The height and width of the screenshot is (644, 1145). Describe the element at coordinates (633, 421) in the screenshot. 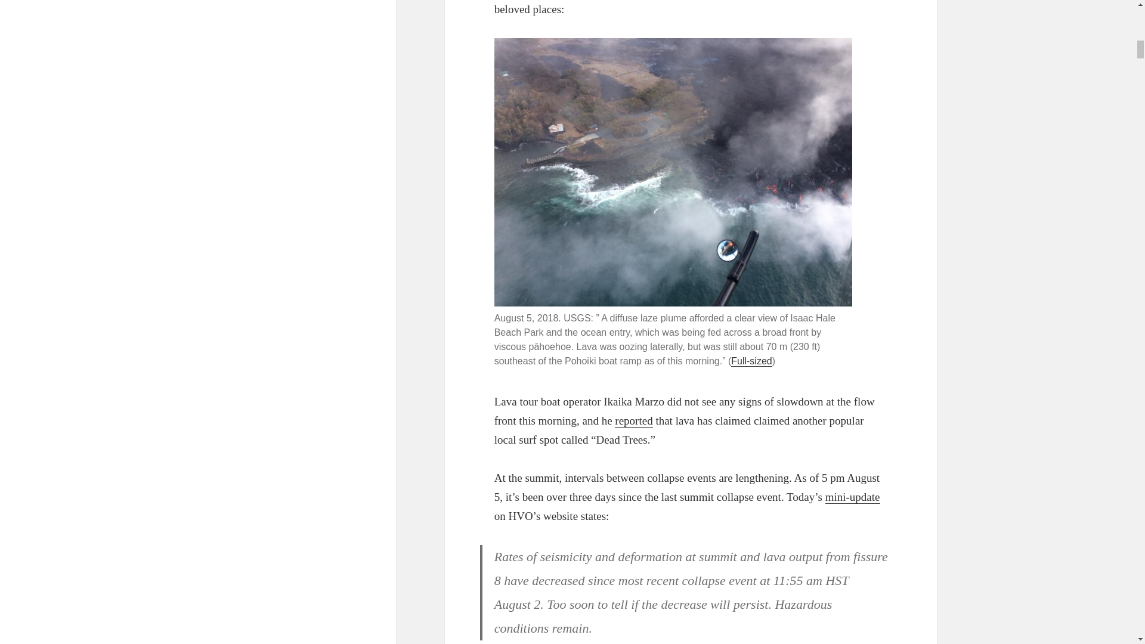

I see `reported` at that location.